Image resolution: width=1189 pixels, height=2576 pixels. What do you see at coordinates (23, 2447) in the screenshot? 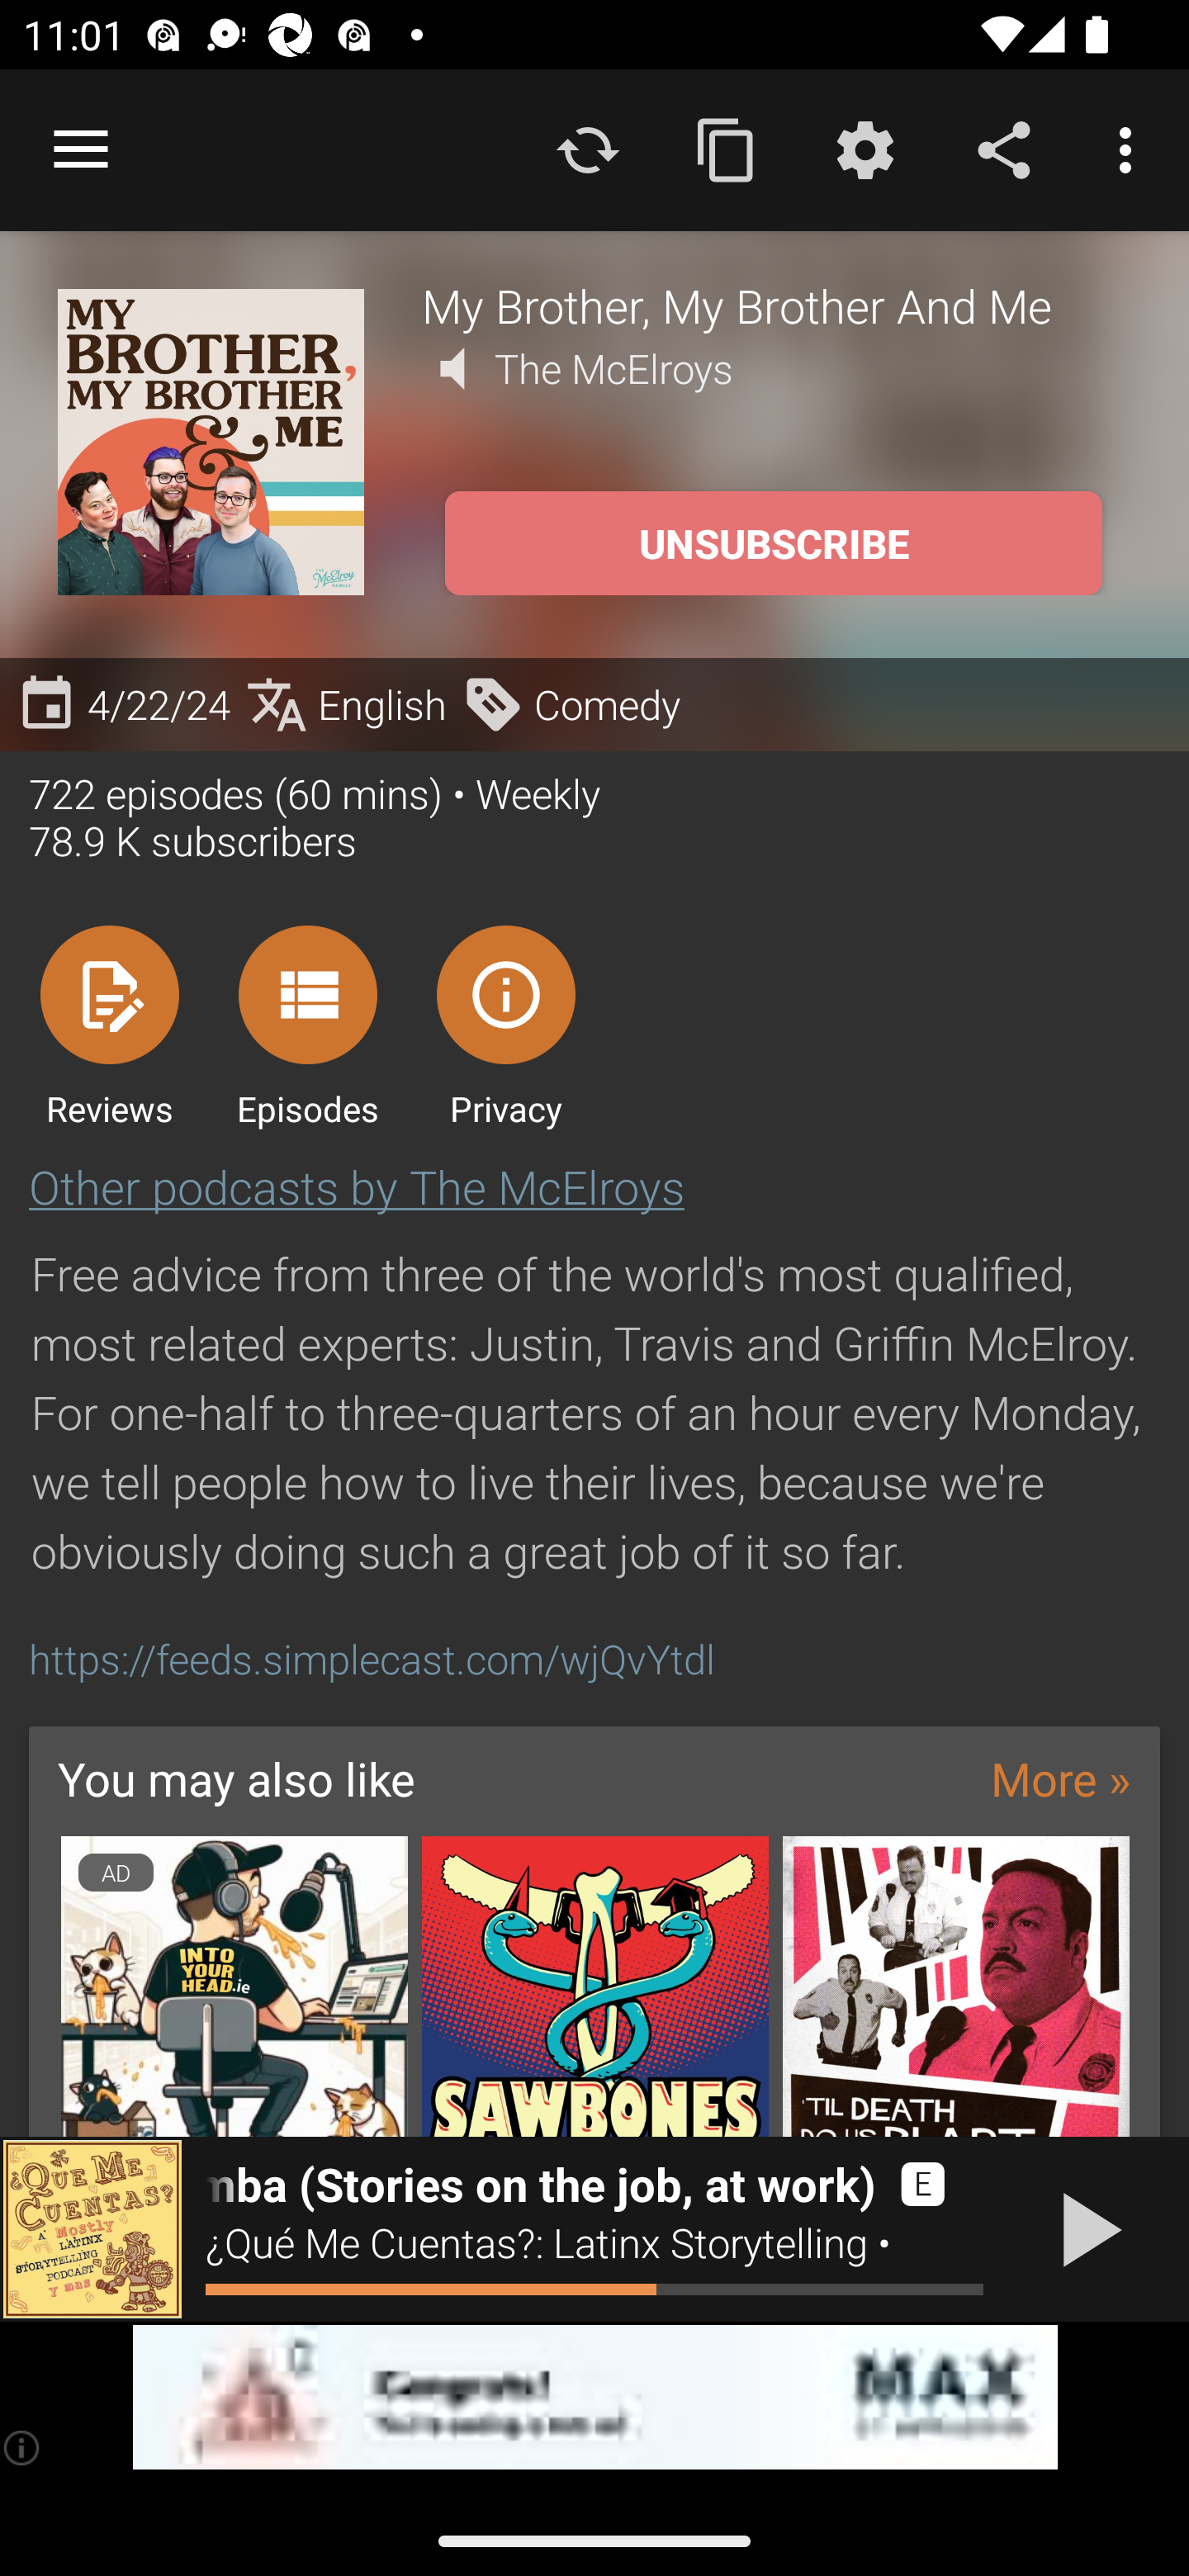
I see `(i)` at bounding box center [23, 2447].